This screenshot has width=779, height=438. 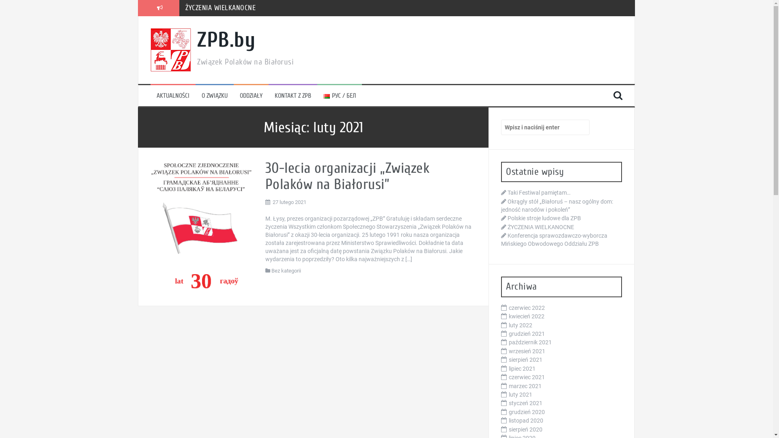 What do you see at coordinates (527, 377) in the screenshot?
I see `czerwiec 2021` at bounding box center [527, 377].